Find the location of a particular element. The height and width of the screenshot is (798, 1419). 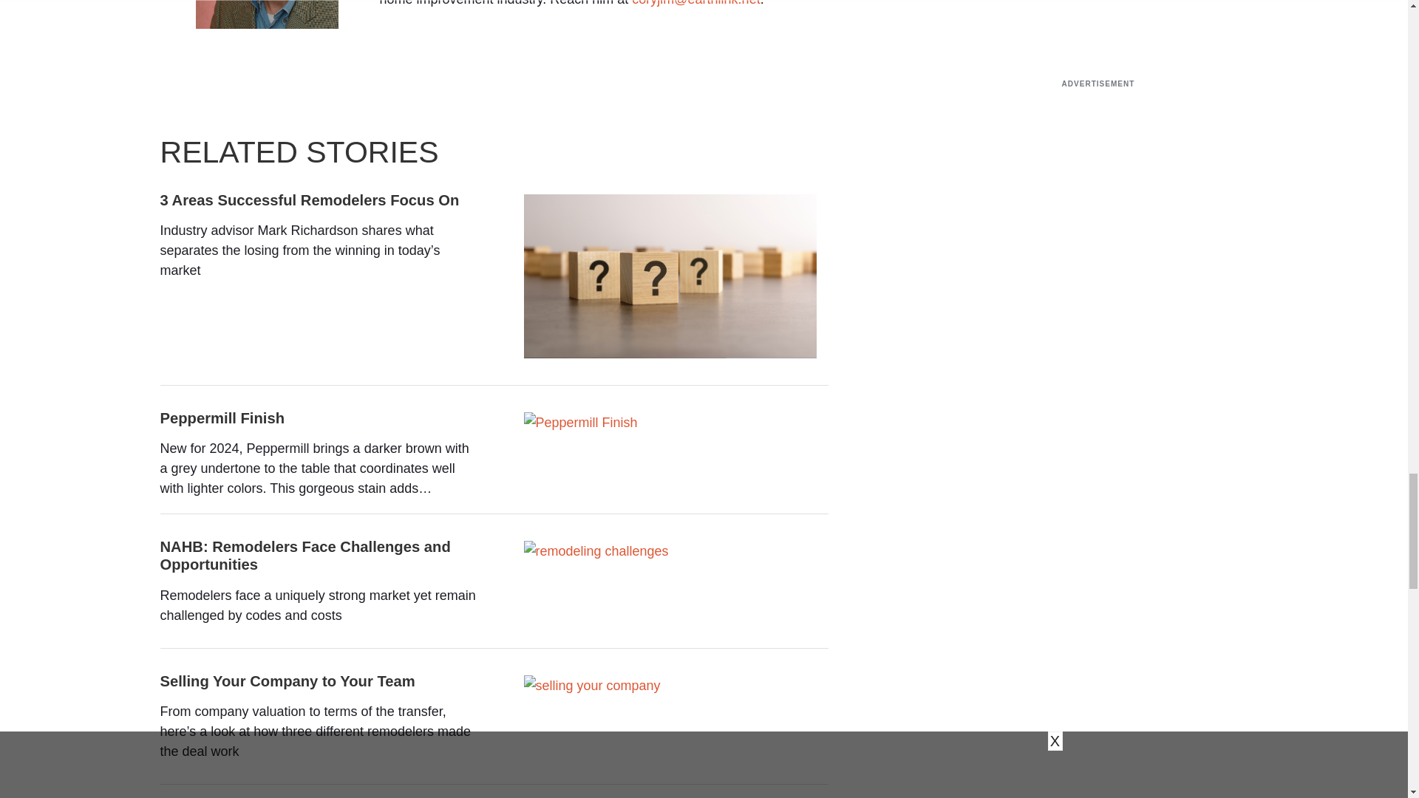

Adobe stock image is located at coordinates (591, 686).